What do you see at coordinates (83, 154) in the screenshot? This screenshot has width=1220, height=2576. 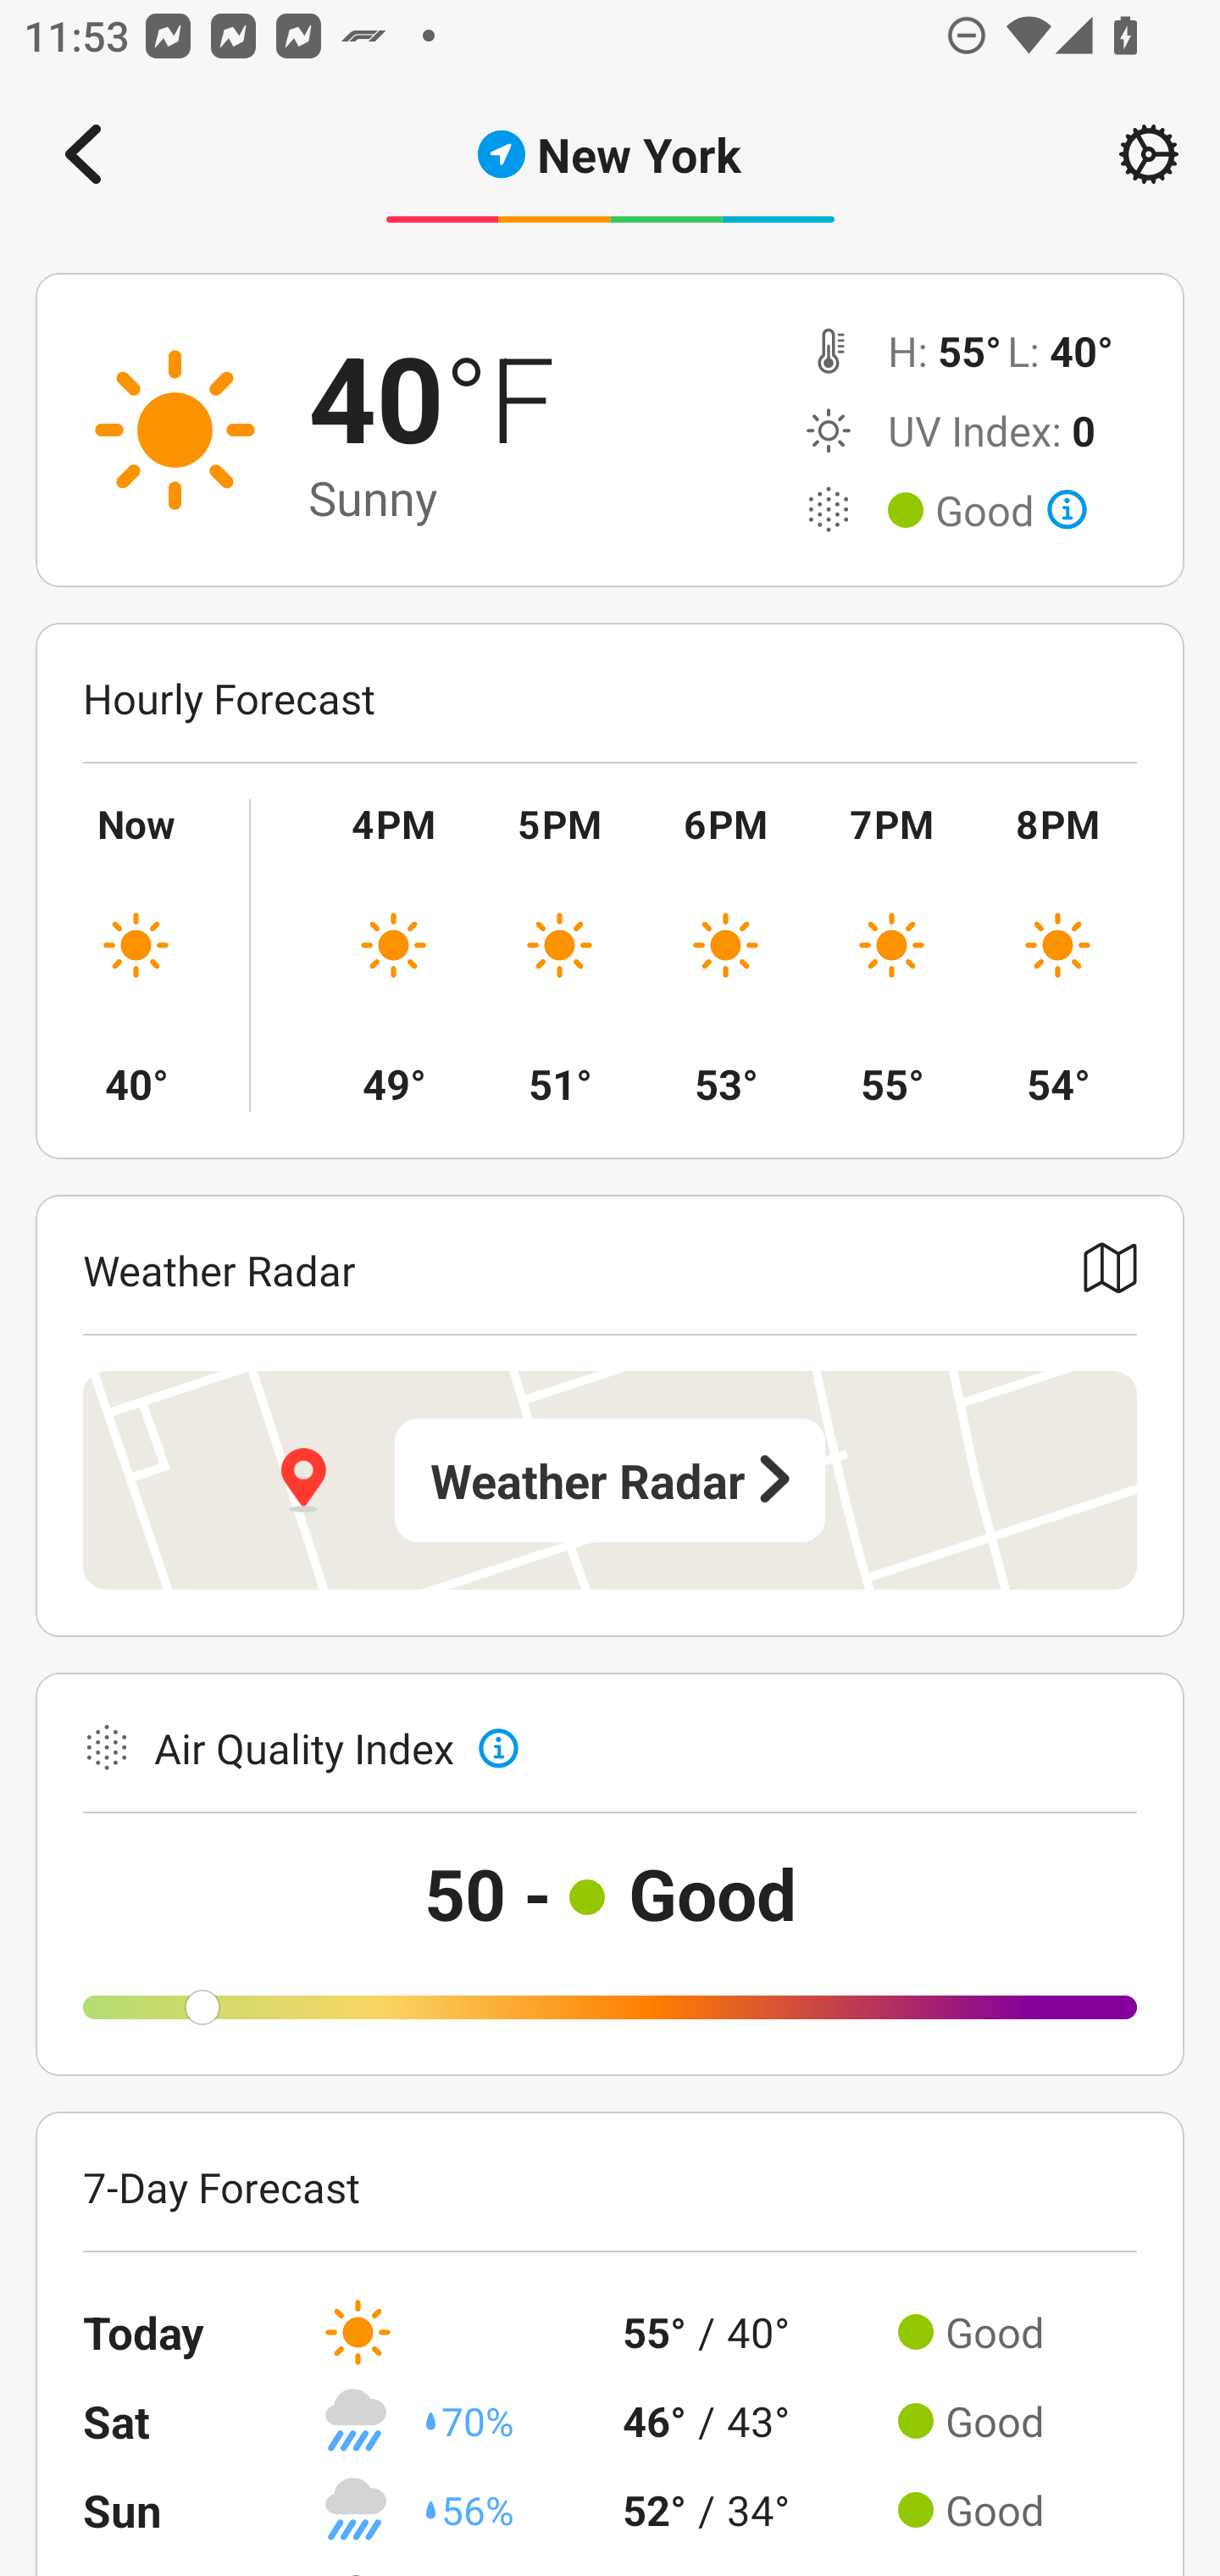 I see `Navigate up` at bounding box center [83, 154].